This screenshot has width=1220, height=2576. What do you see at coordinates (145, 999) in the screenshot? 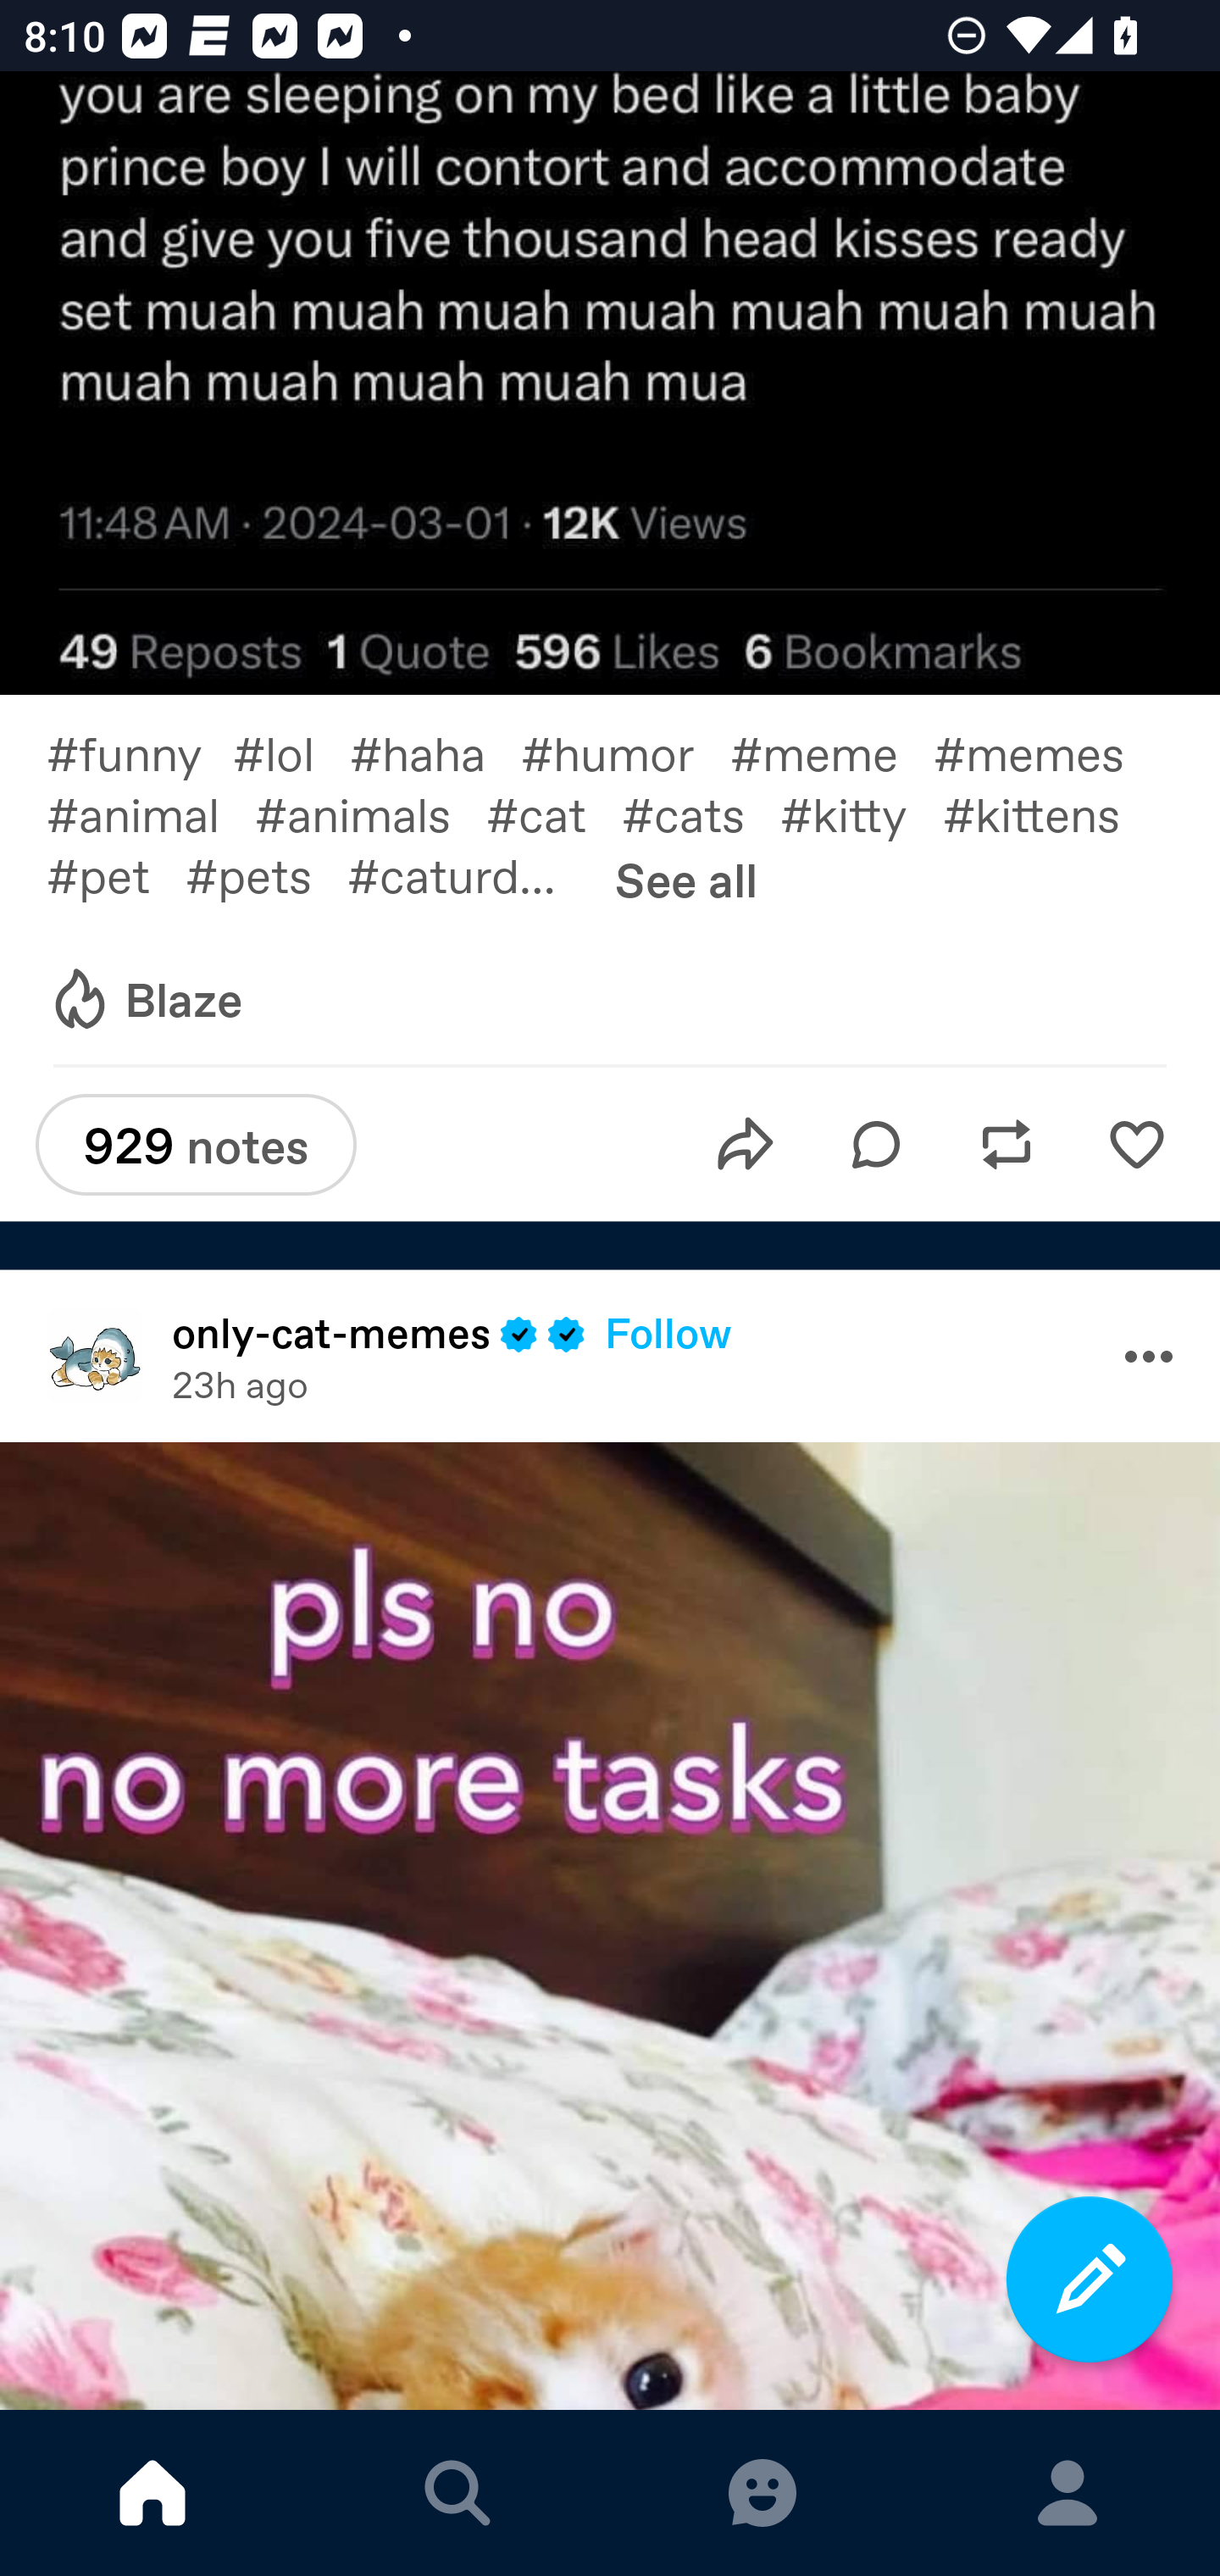
I see `Blaze Blaze Blaze` at bounding box center [145, 999].